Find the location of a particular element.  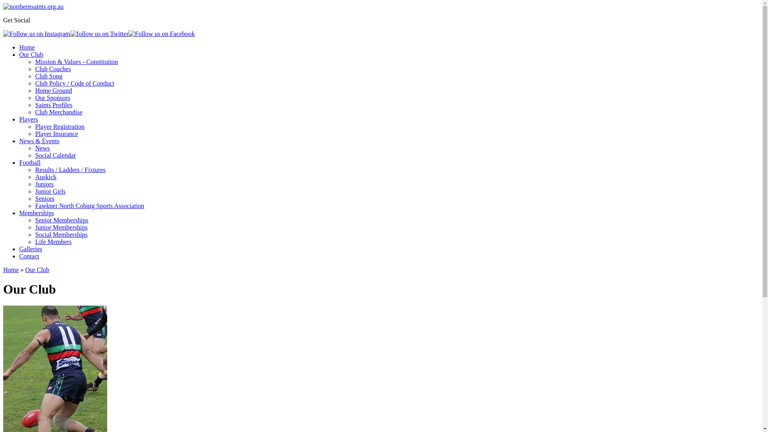

Galleries is located at coordinates (31, 249).